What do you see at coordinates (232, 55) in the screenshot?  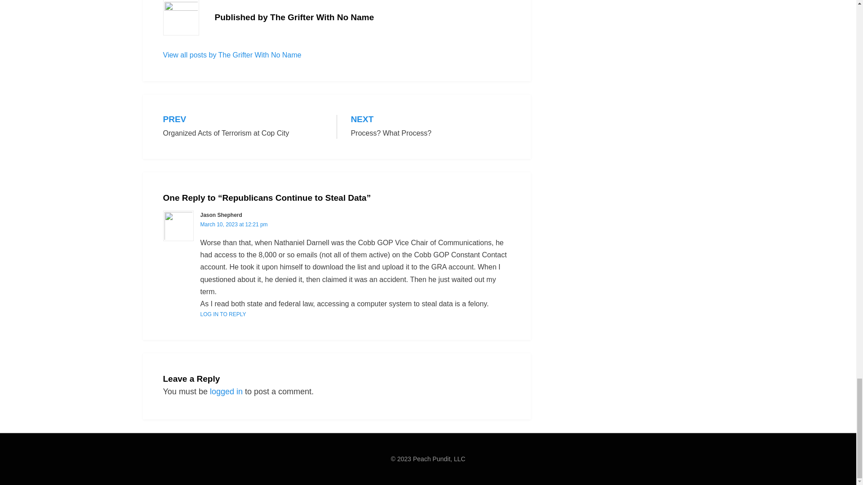 I see `TemplatePocket` at bounding box center [232, 55].